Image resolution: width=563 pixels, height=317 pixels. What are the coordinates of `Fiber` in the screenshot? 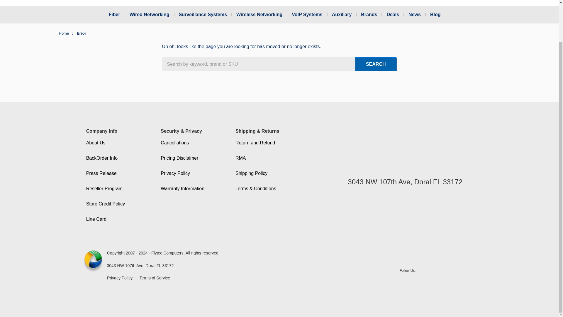 It's located at (118, 14).